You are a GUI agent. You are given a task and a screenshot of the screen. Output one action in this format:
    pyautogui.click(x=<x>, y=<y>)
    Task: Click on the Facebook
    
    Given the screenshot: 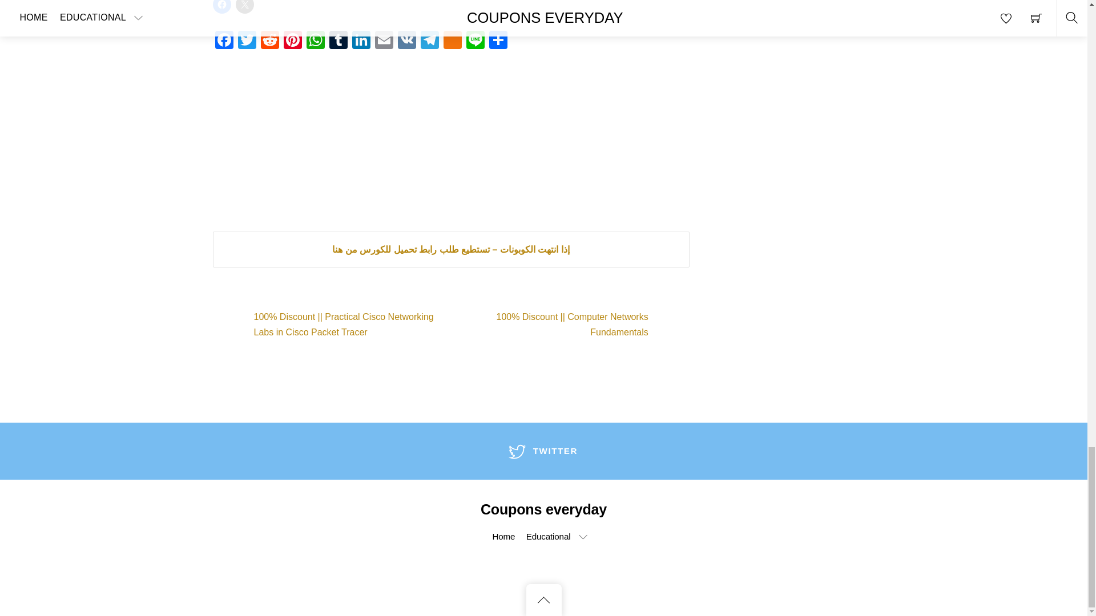 What is the action you would take?
    pyautogui.click(x=224, y=41)
    